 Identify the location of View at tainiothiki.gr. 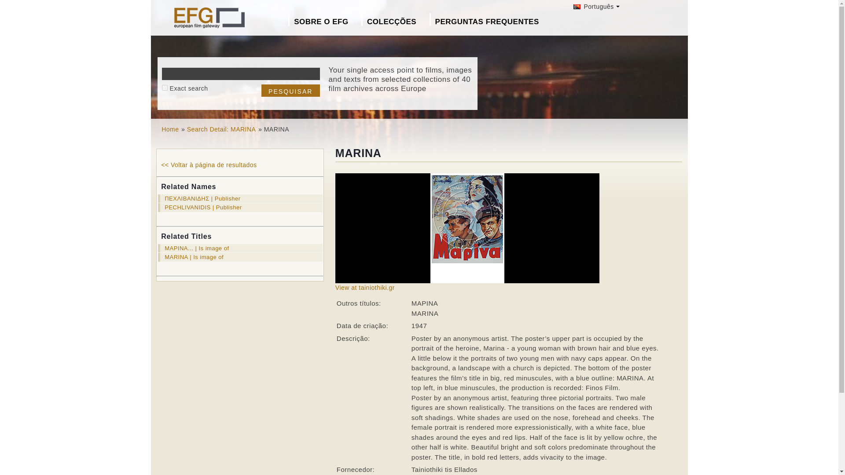
(365, 288).